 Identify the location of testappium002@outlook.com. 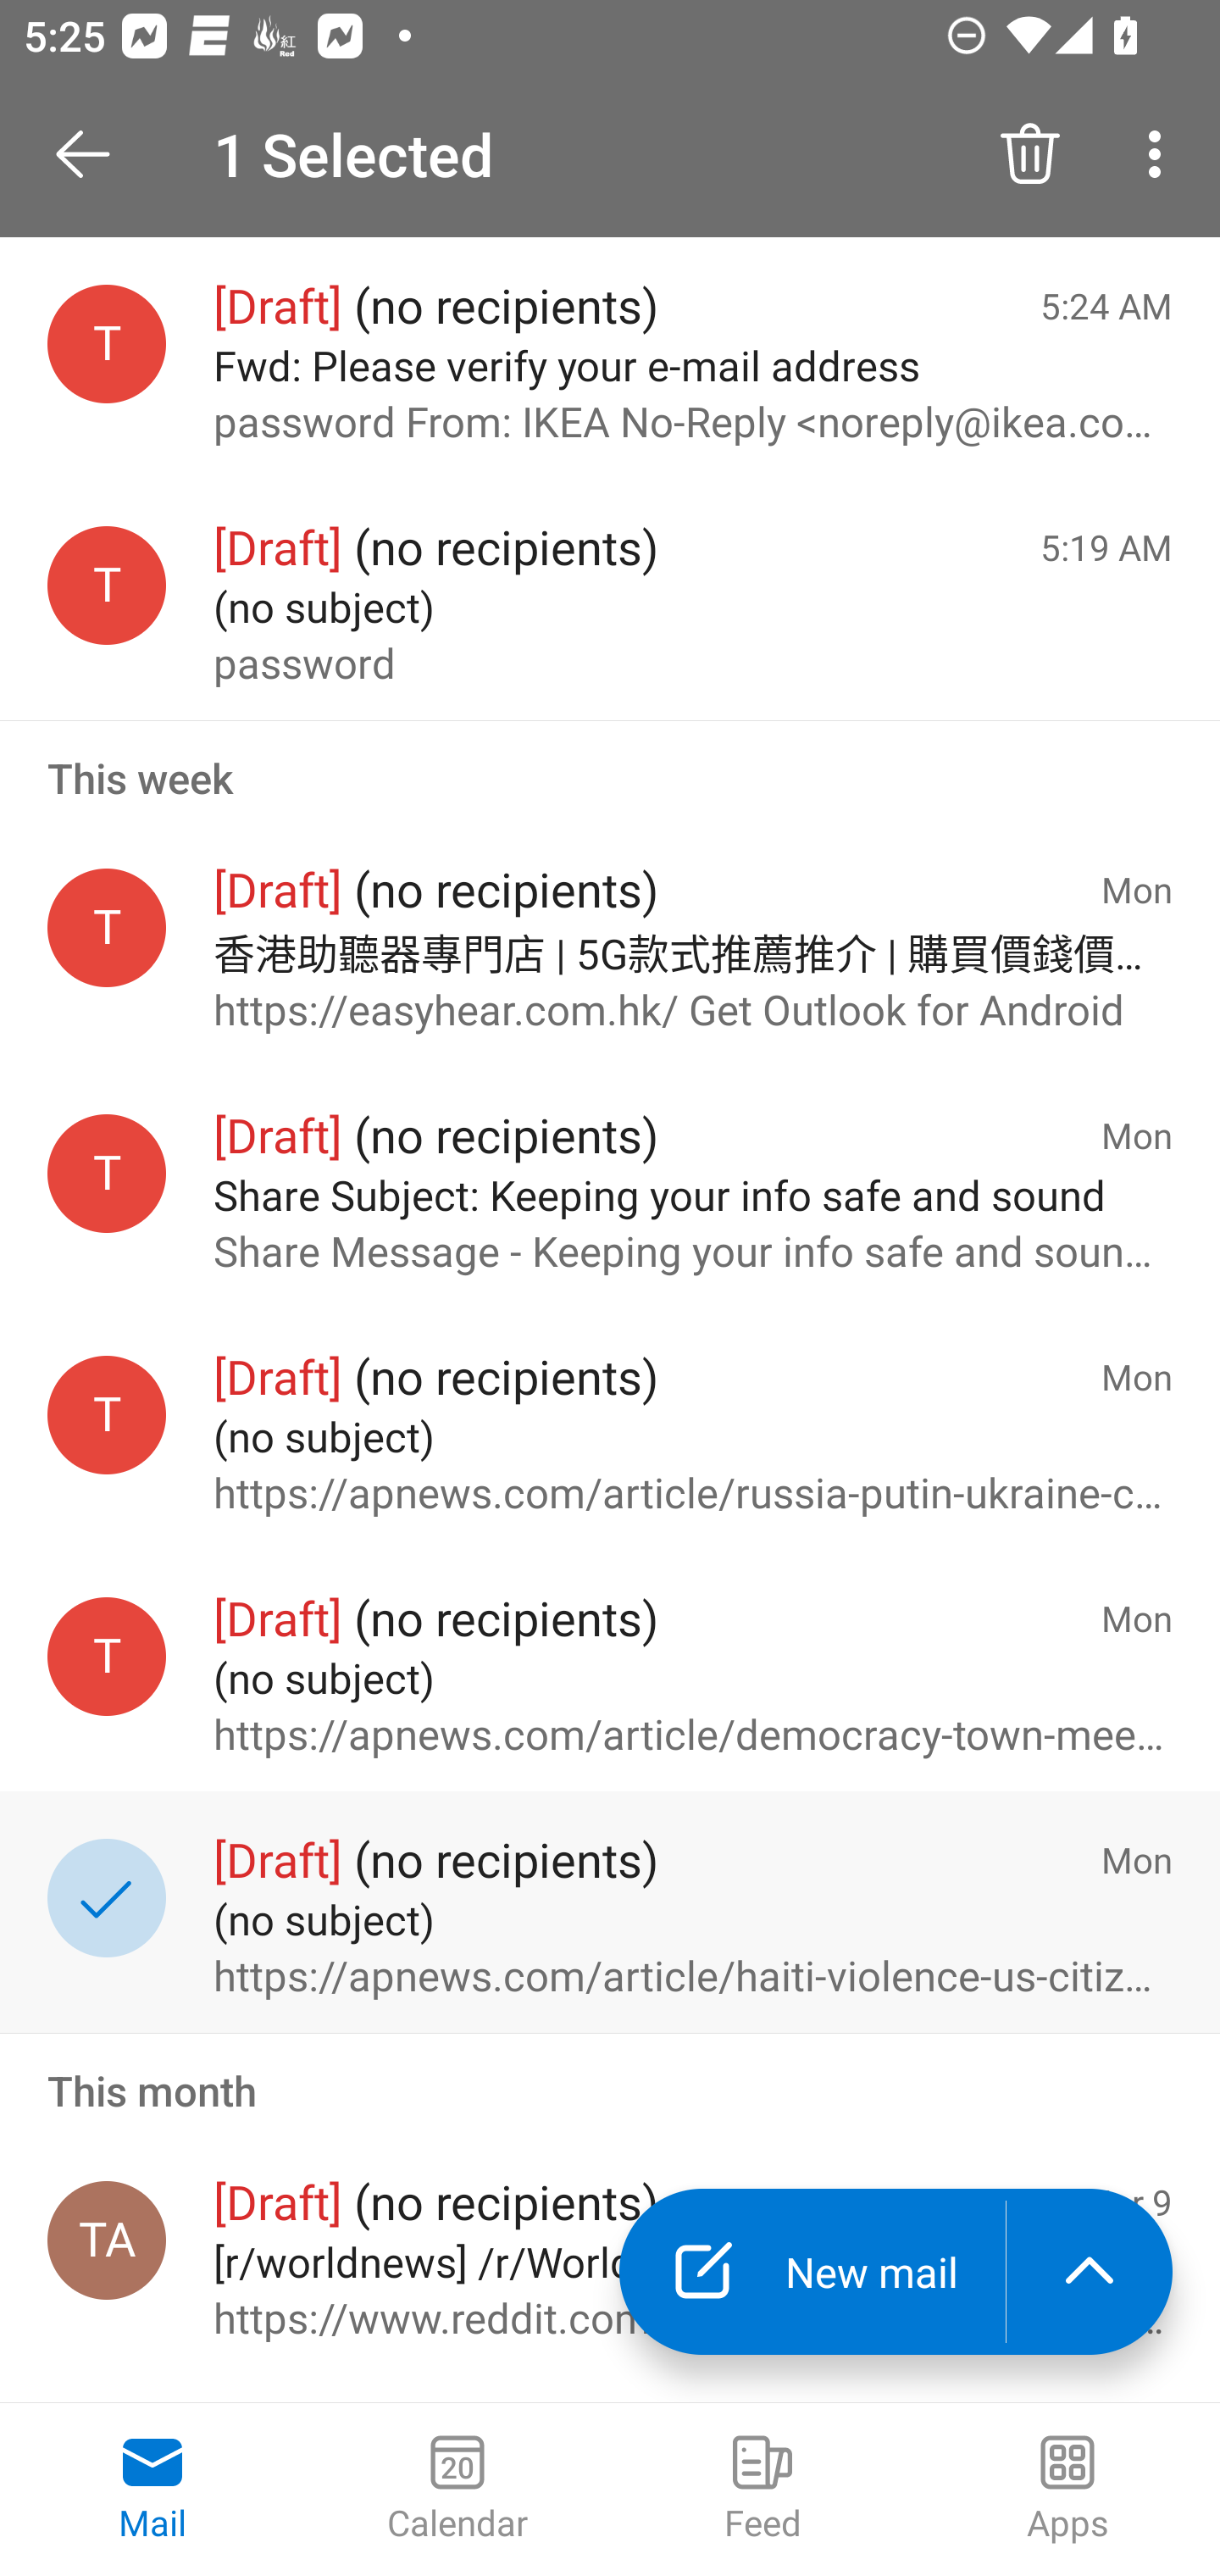
(107, 1413).